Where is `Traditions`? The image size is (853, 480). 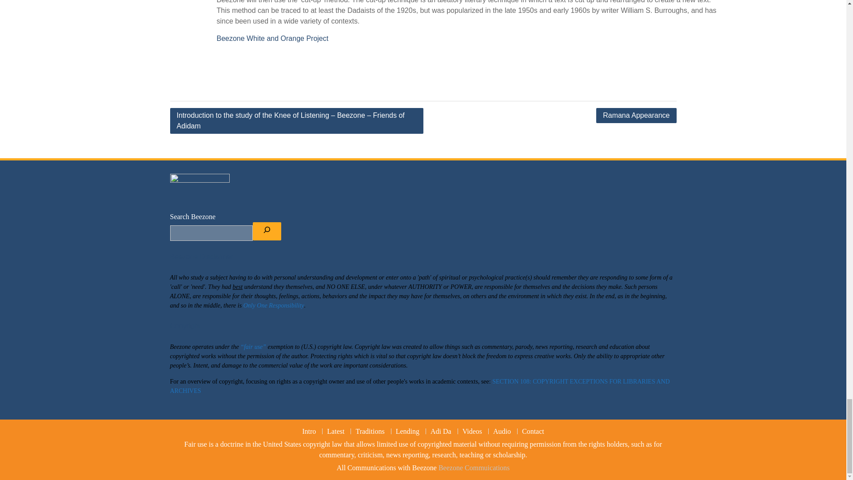
Traditions is located at coordinates (370, 431).